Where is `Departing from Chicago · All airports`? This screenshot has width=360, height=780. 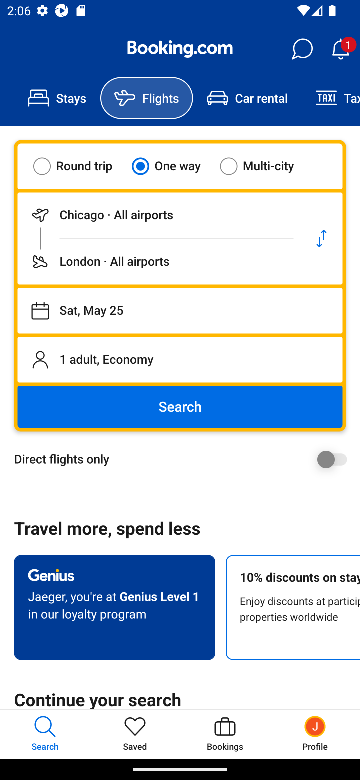 Departing from Chicago · All airports is located at coordinates (159, 215).